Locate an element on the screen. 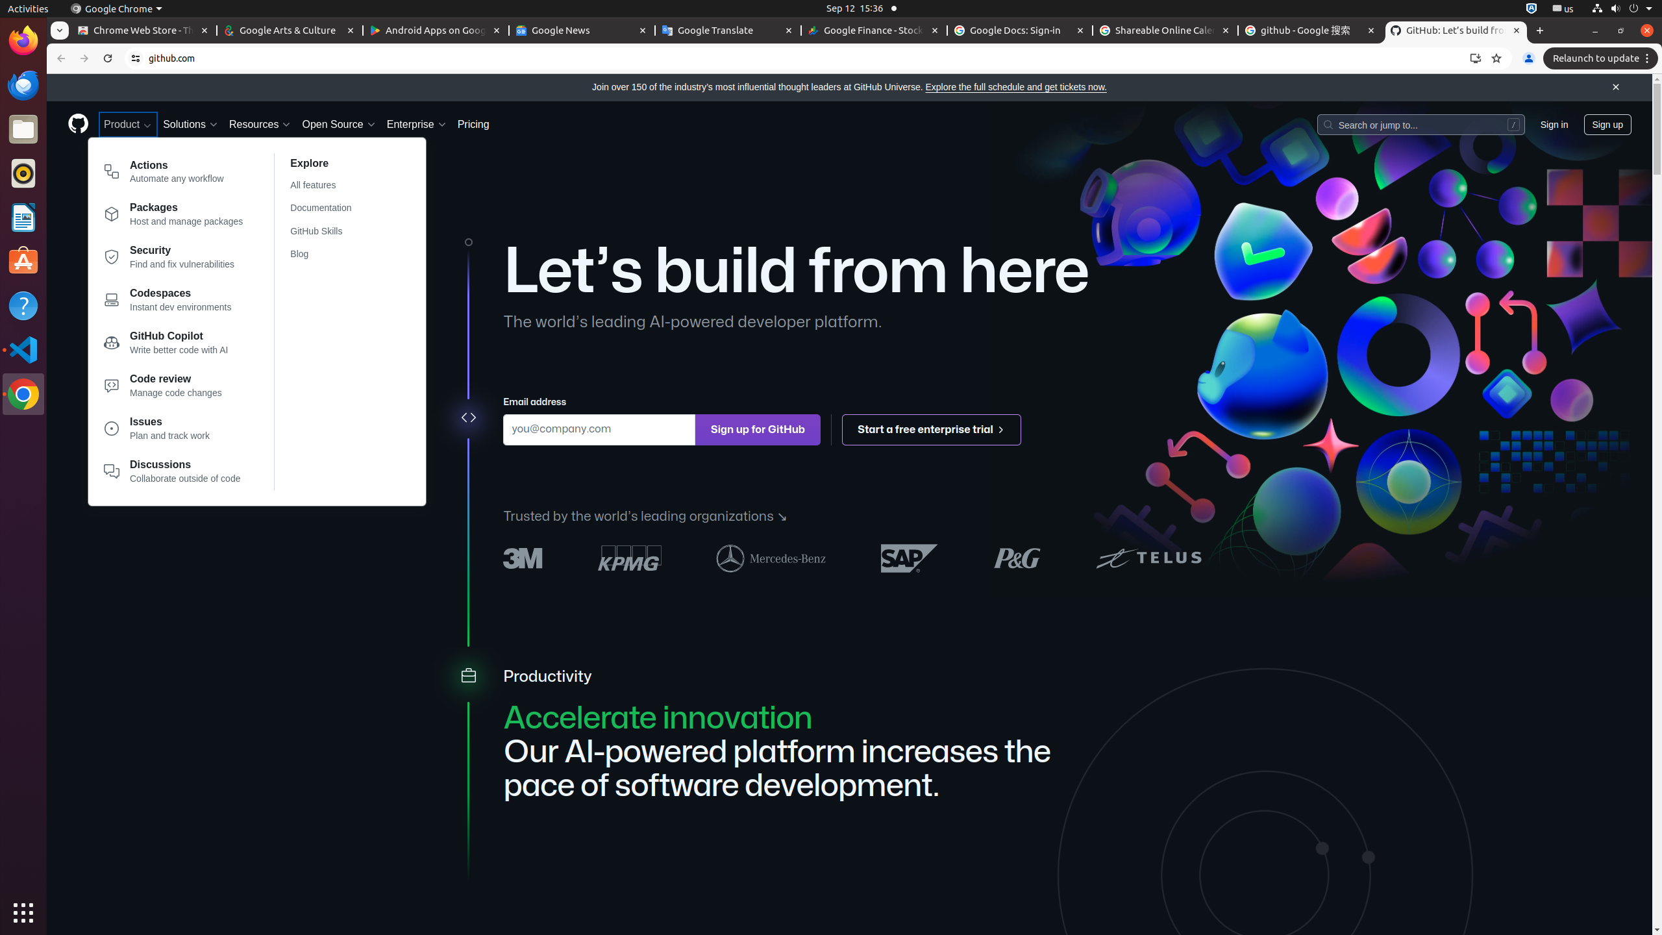  Documentation is located at coordinates (329, 208).